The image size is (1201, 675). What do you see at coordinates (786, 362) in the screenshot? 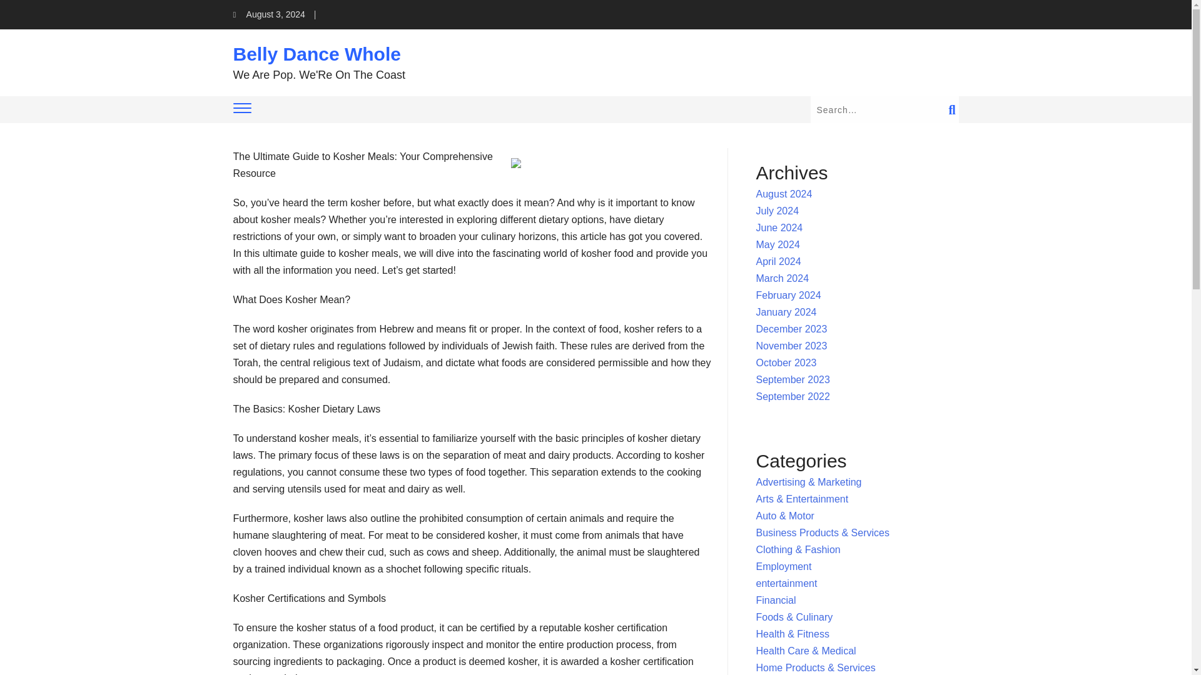
I see `October 2023` at bounding box center [786, 362].